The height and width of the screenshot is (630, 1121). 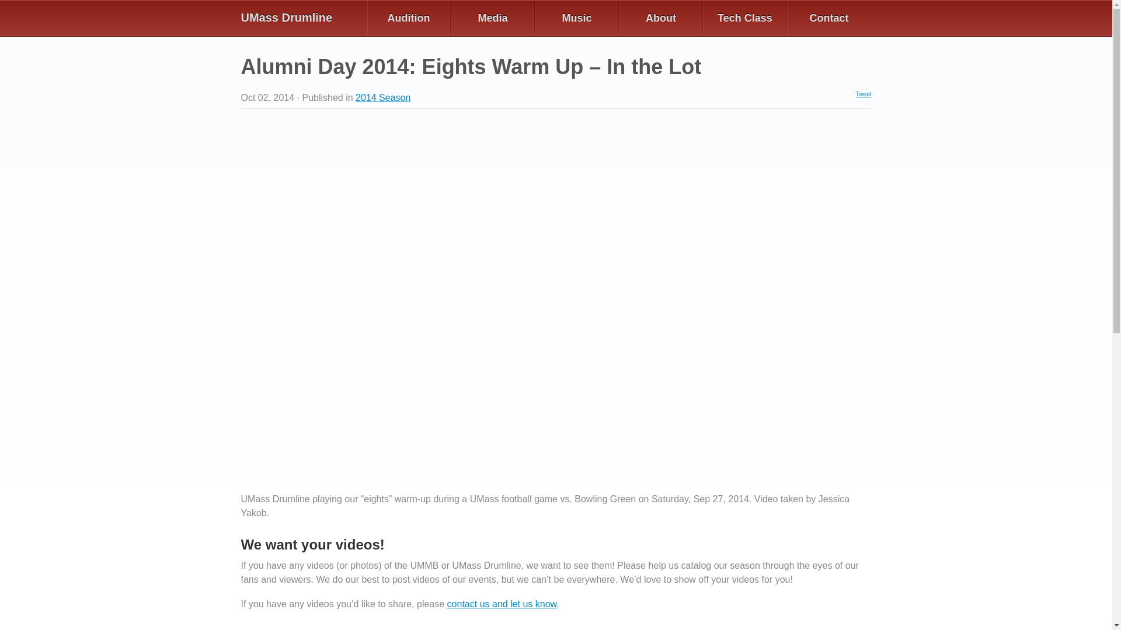 What do you see at coordinates (576, 18) in the screenshot?
I see `Music` at bounding box center [576, 18].